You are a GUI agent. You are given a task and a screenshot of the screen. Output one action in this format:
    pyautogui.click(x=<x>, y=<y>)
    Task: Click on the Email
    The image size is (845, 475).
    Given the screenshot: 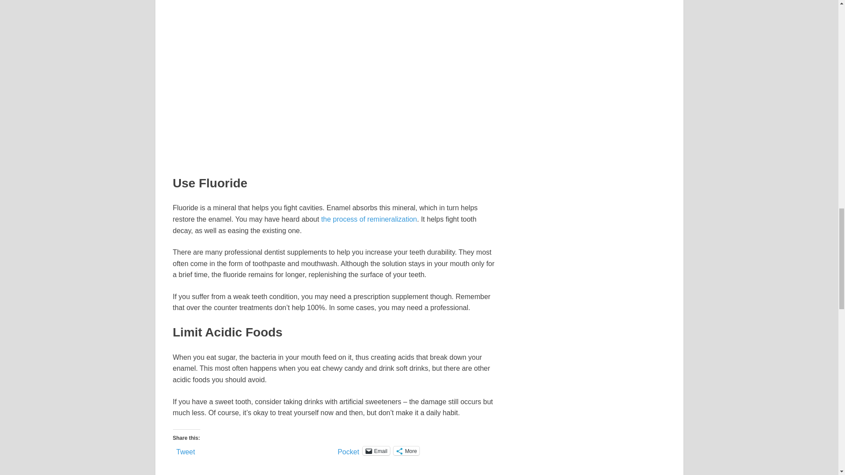 What is the action you would take?
    pyautogui.click(x=376, y=450)
    